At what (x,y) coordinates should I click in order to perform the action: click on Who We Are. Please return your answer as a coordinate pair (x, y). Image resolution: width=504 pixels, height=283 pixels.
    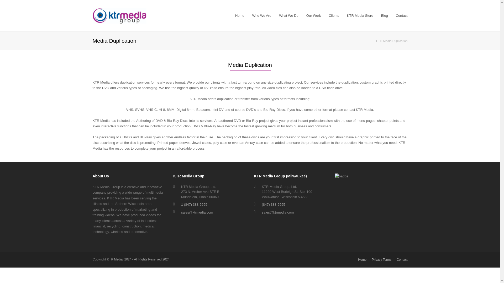
    Looking at the image, I should click on (262, 16).